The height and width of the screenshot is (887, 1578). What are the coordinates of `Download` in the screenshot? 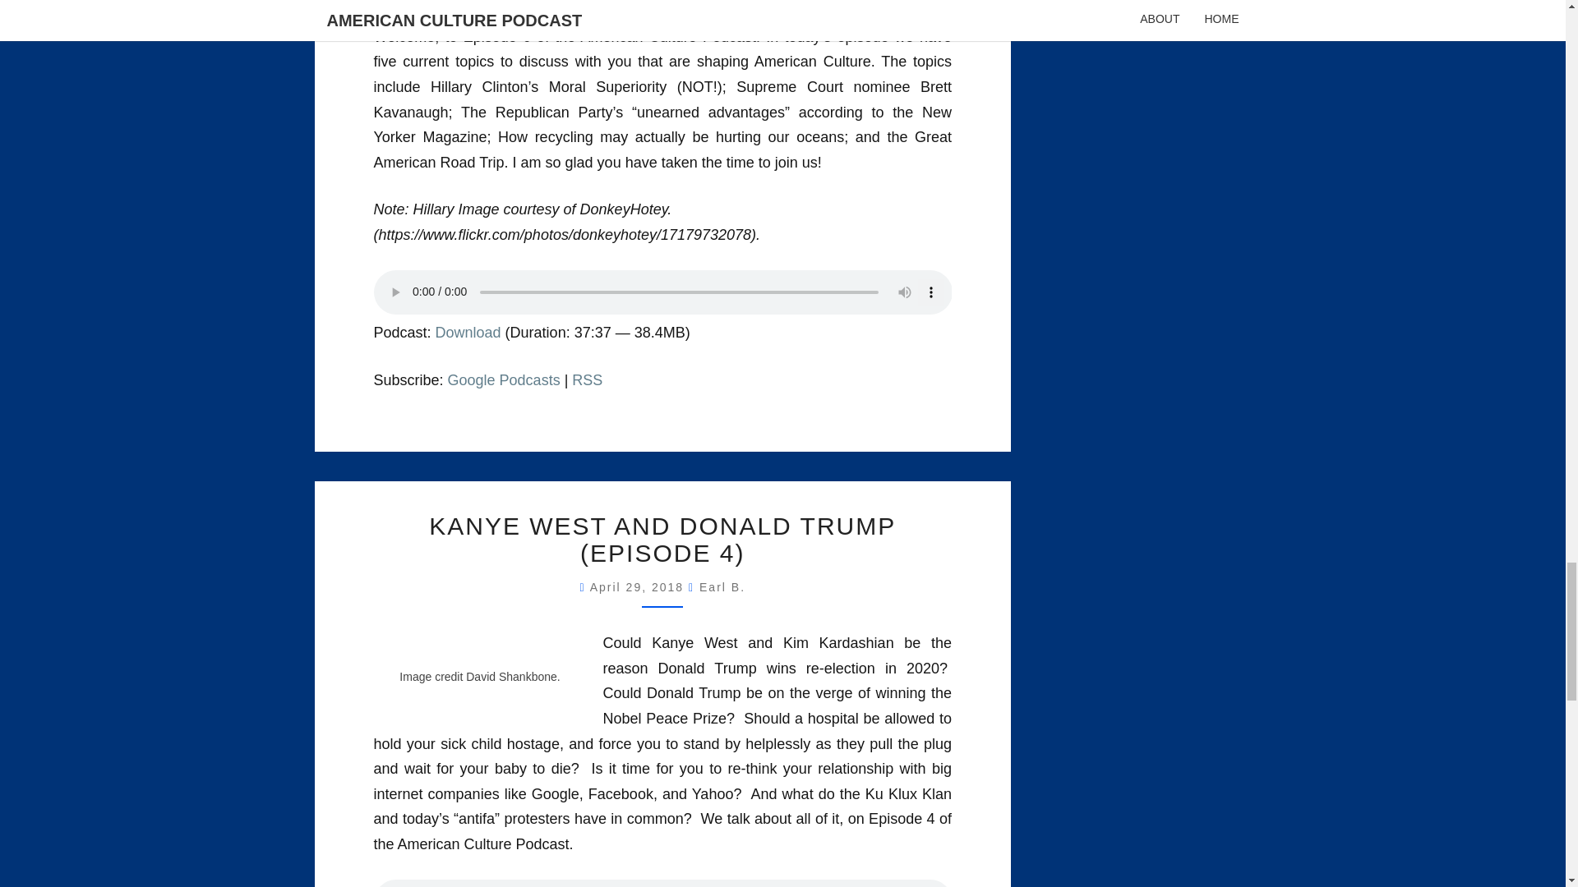 It's located at (468, 332).